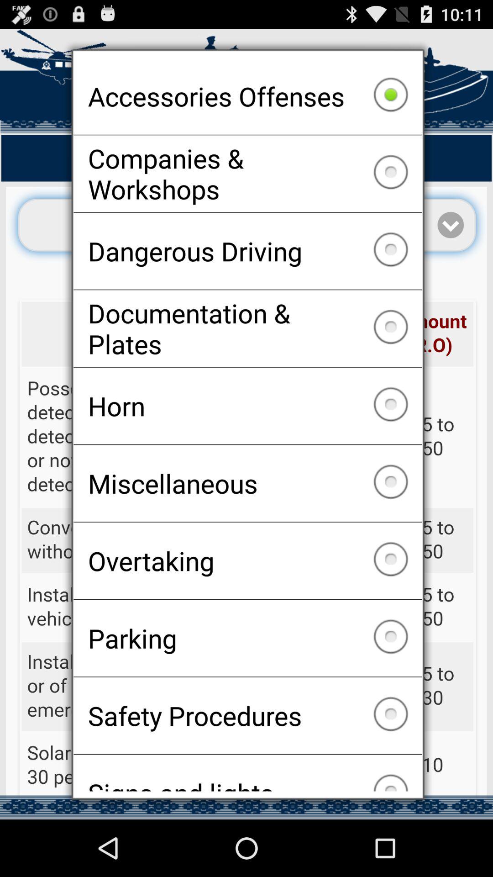  I want to click on choose the icon below the overtaking, so click(247, 638).